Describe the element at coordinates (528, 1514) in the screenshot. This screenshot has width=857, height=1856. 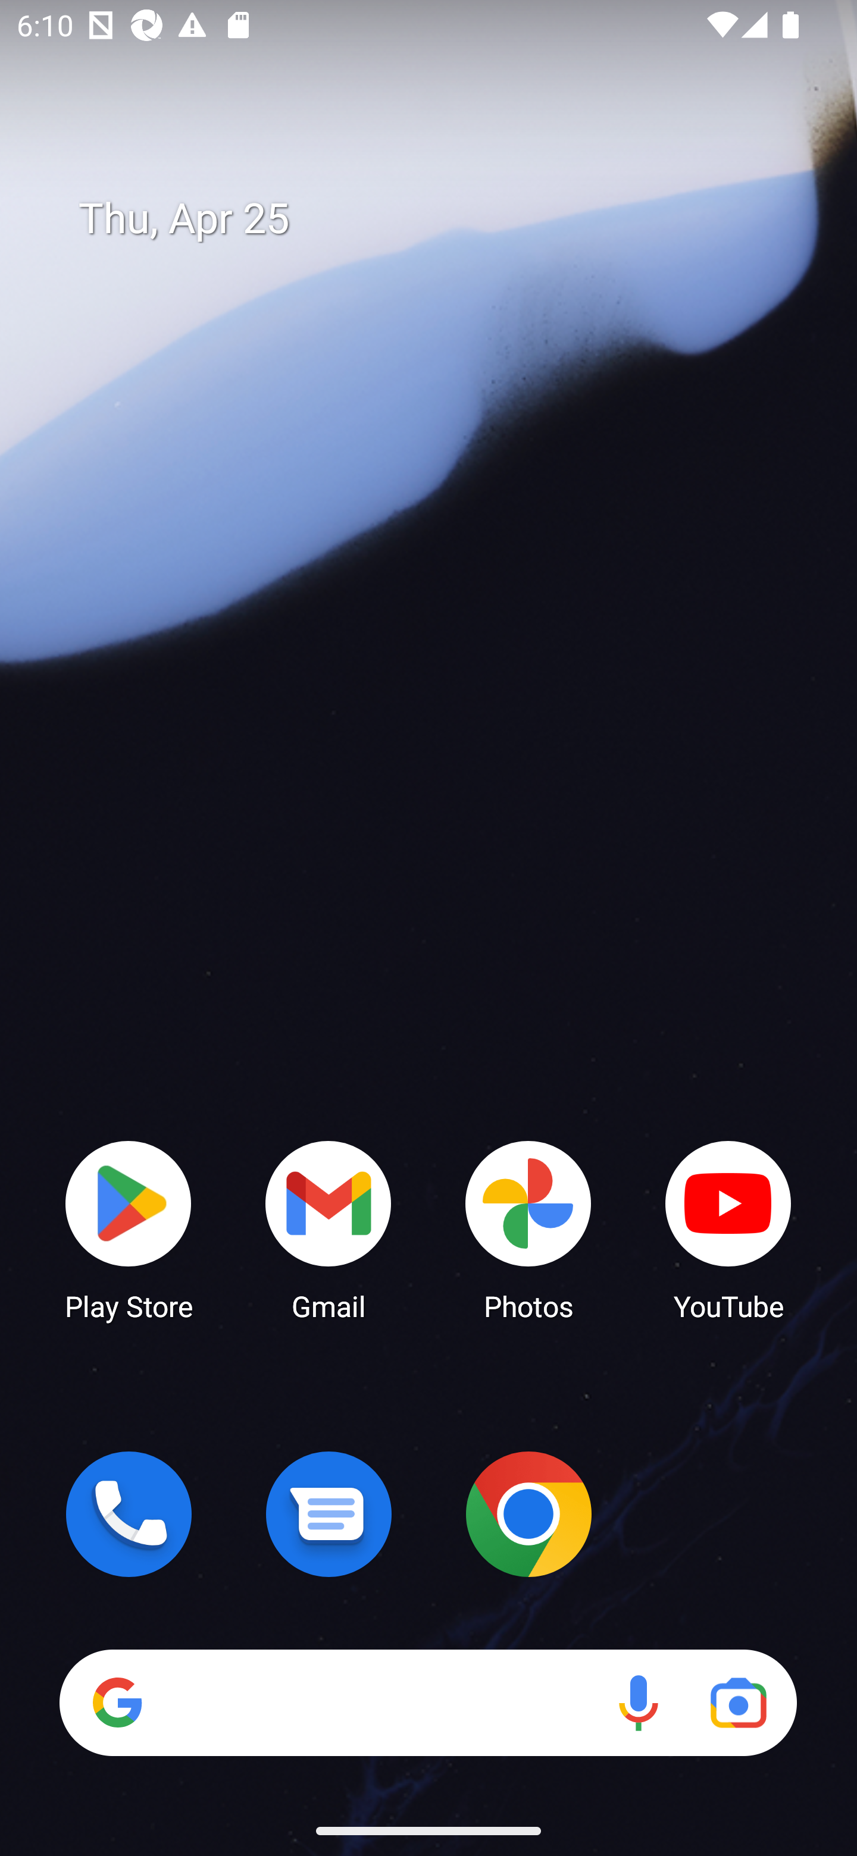
I see `Chrome` at that location.